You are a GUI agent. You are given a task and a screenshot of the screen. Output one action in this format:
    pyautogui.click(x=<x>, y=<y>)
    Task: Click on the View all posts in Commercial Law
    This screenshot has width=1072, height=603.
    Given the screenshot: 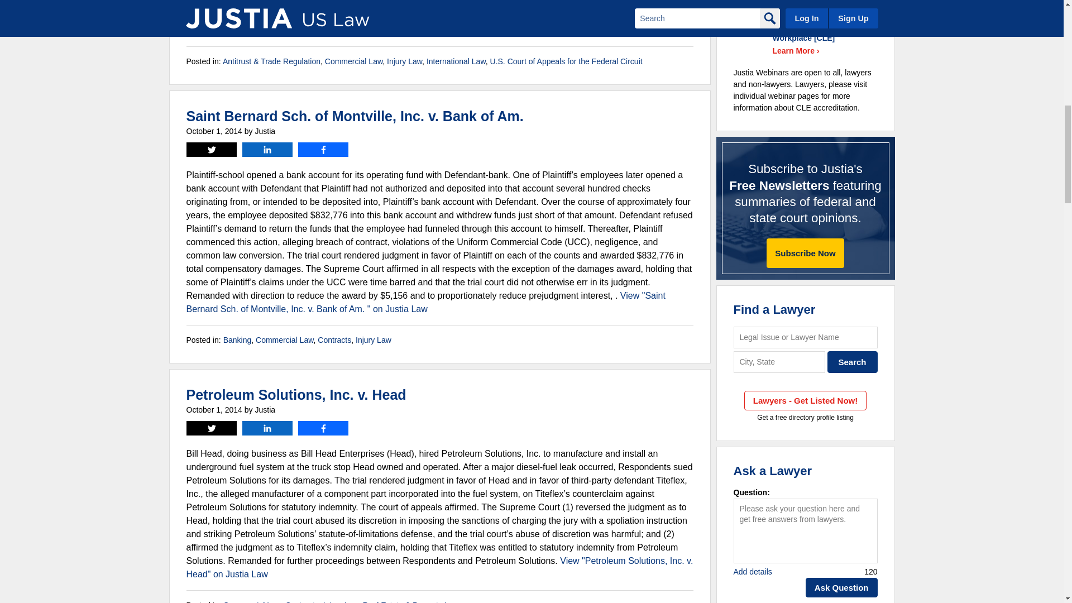 What is the action you would take?
    pyautogui.click(x=284, y=339)
    